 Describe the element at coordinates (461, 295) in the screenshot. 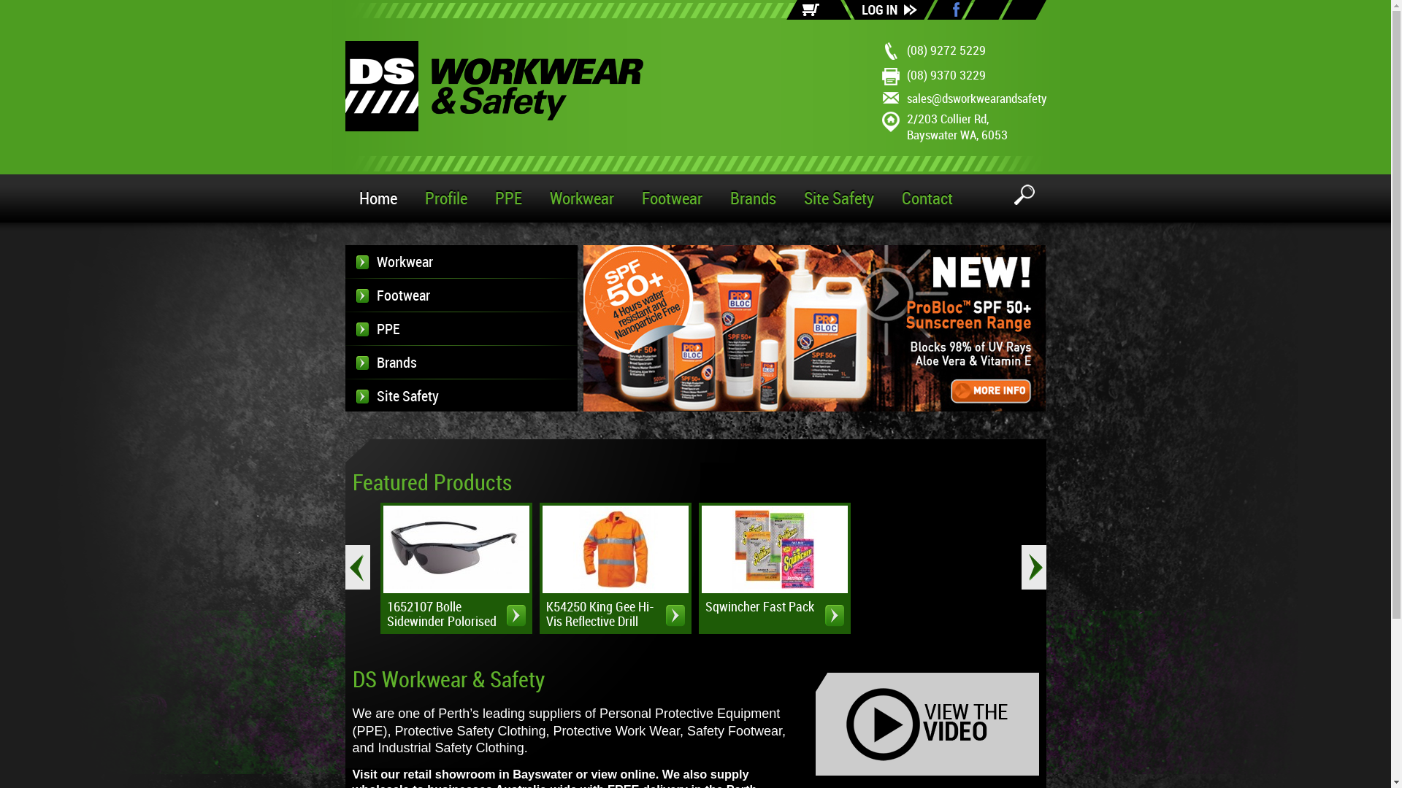

I see `Footwear` at that location.